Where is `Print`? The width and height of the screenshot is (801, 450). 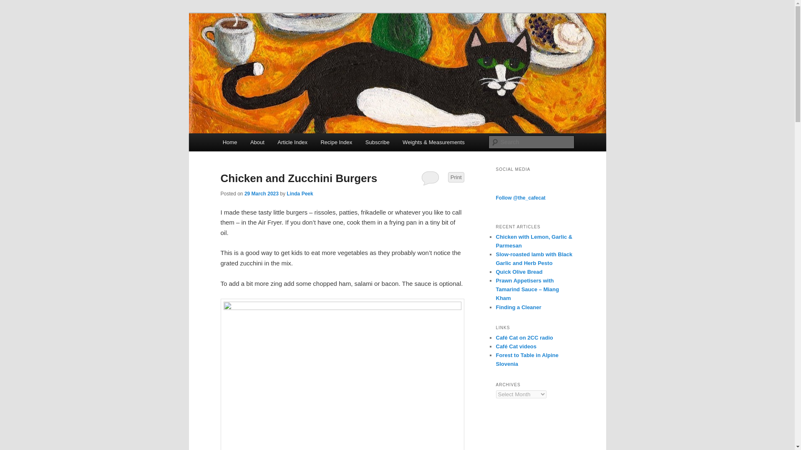 Print is located at coordinates (456, 177).